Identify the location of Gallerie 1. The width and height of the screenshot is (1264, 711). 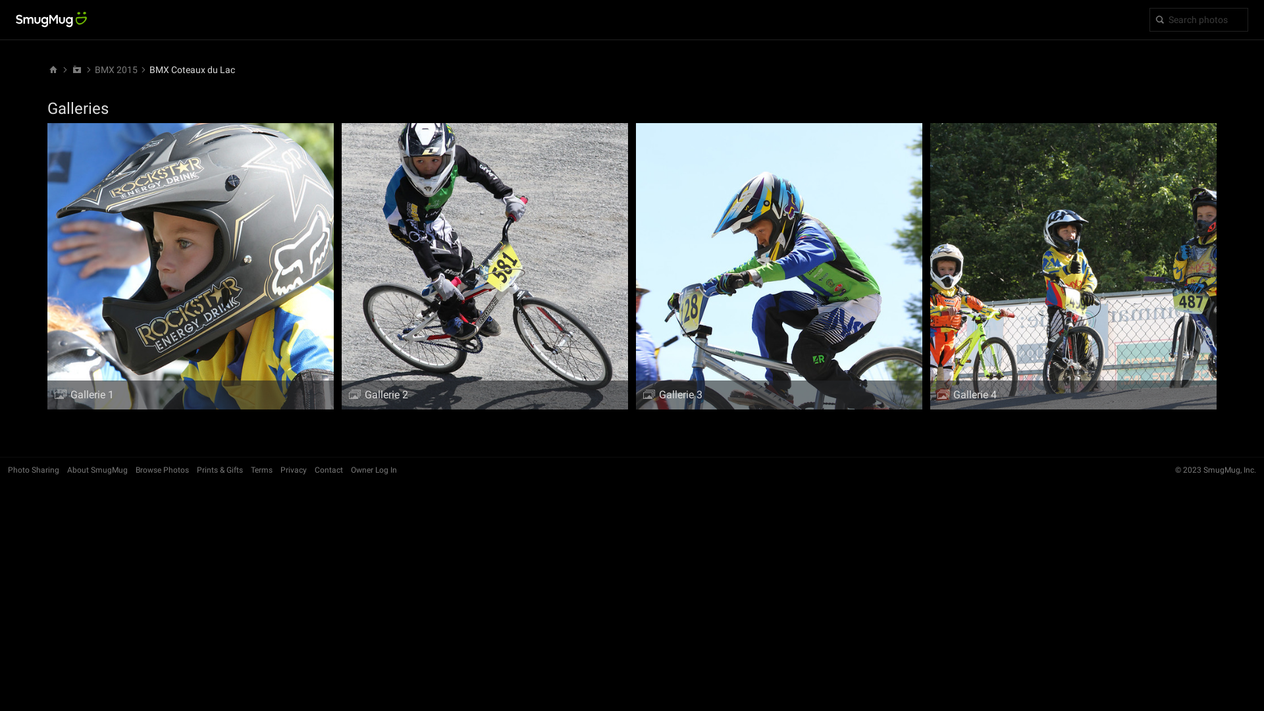
(190, 266).